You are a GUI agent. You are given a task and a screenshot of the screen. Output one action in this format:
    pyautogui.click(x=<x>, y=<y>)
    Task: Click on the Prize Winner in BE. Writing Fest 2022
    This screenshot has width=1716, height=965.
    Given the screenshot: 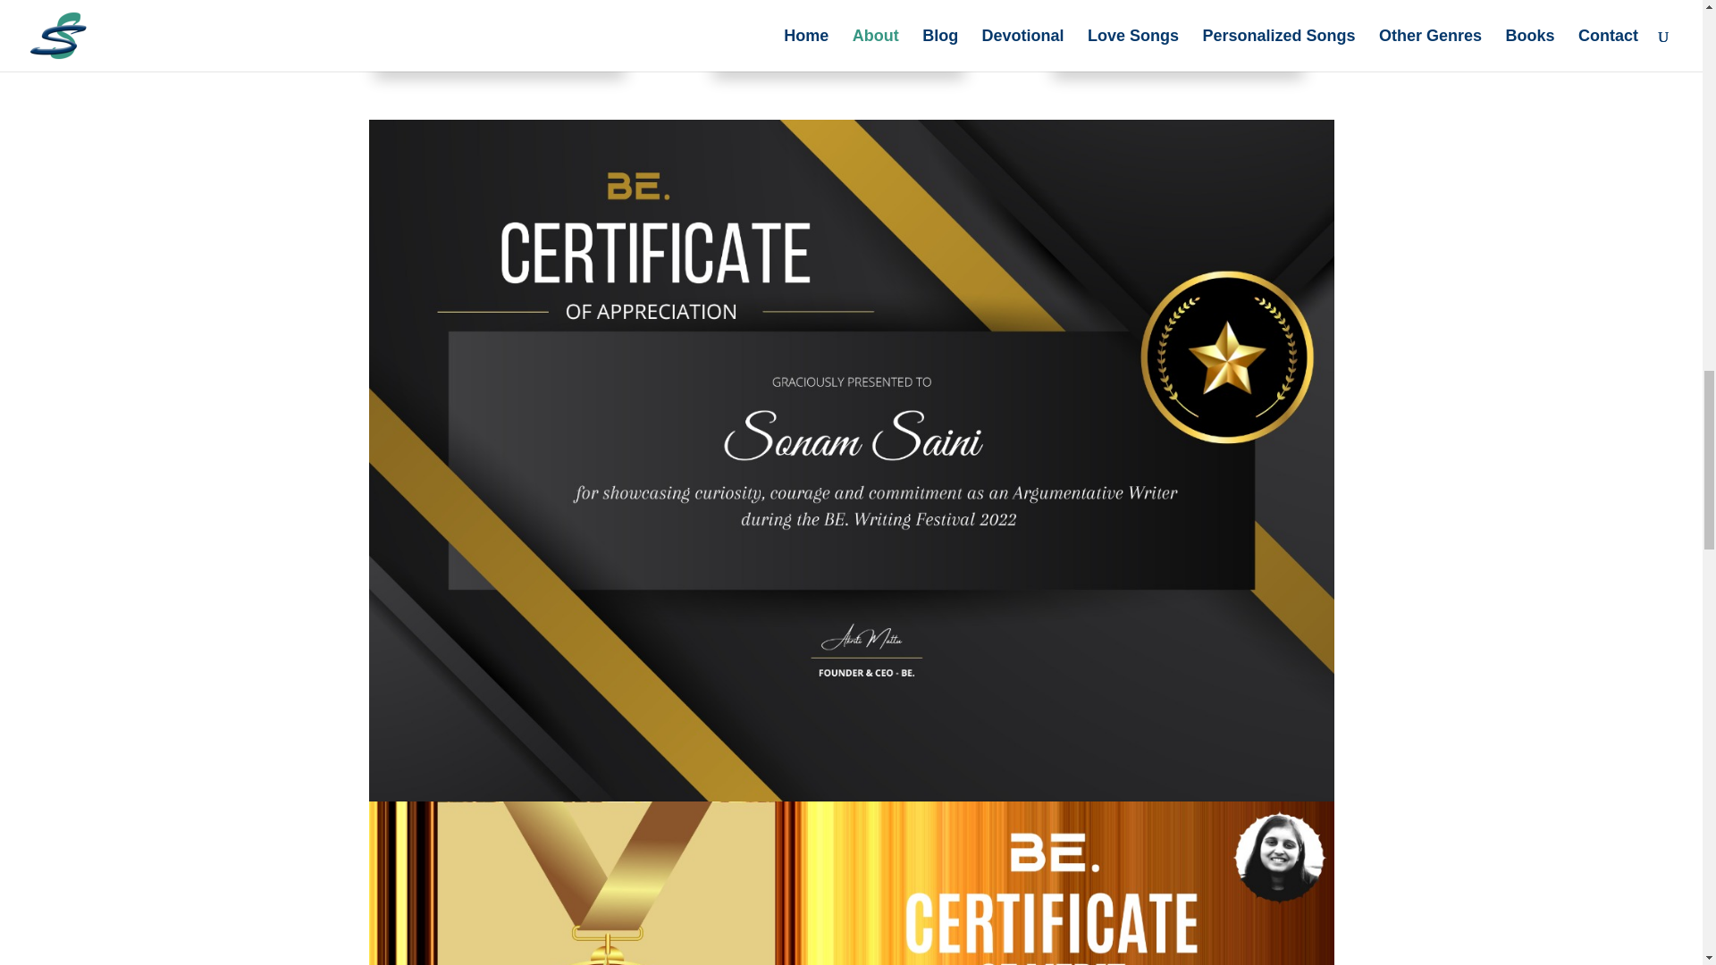 What is the action you would take?
    pyautogui.click(x=1177, y=61)
    